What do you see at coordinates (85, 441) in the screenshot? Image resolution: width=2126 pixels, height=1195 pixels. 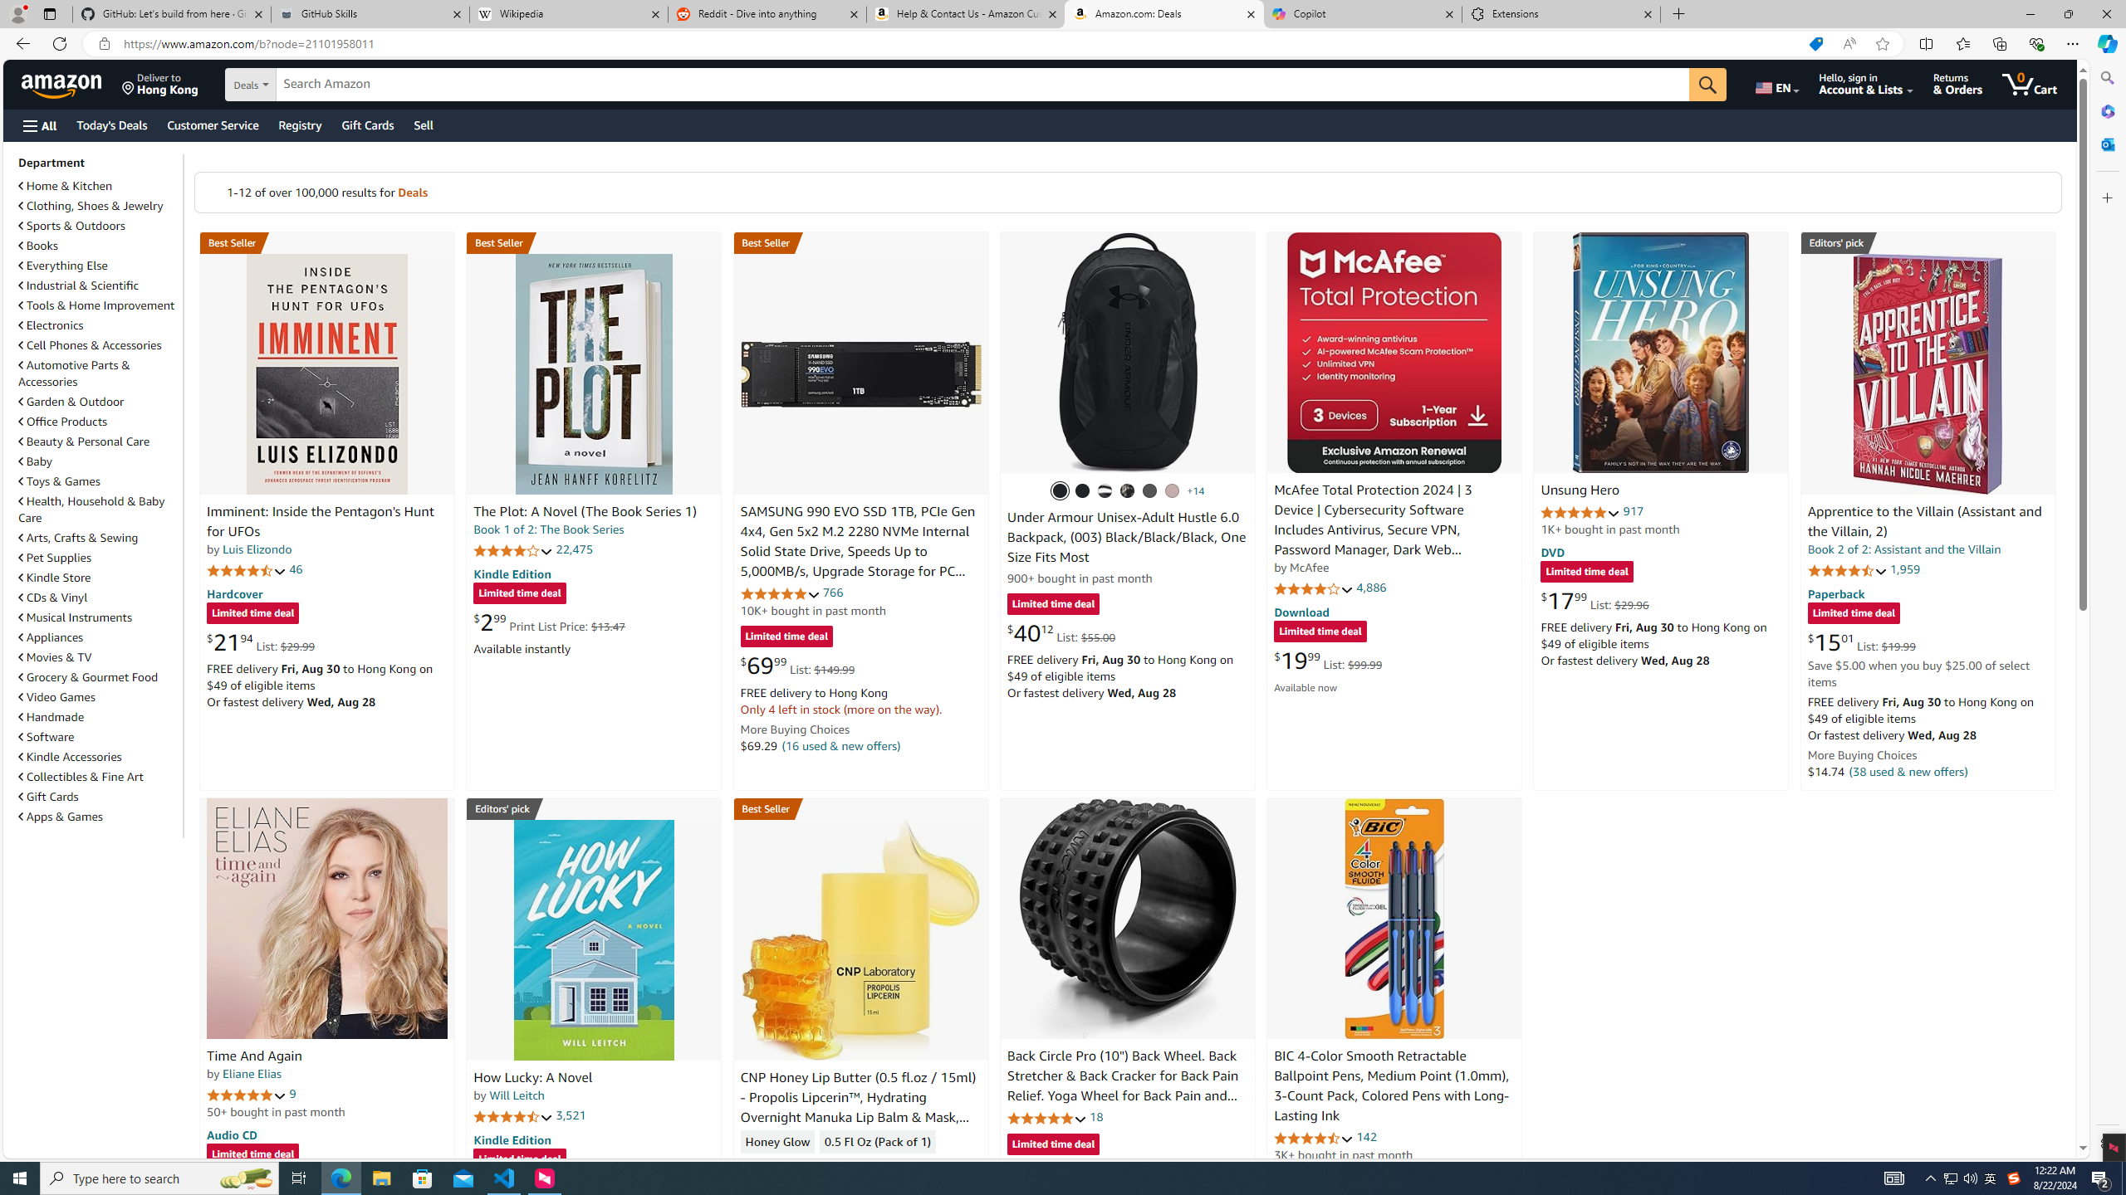 I see `Beauty & Personal Care` at bounding box center [85, 441].